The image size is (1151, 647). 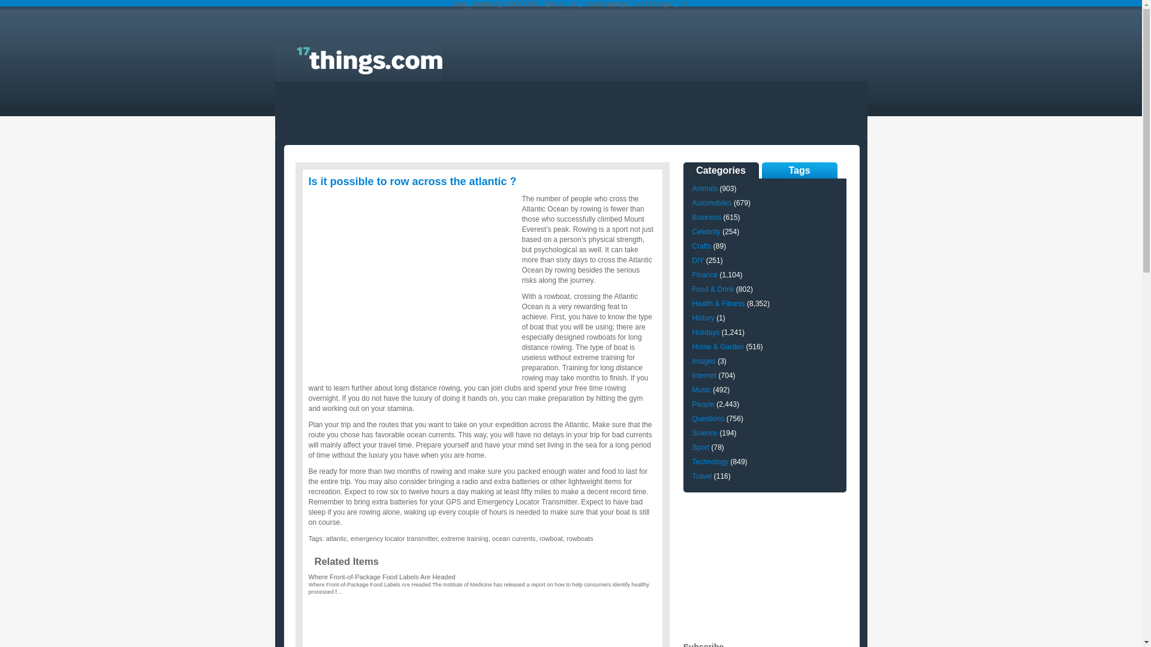 I want to click on People, so click(x=703, y=404).